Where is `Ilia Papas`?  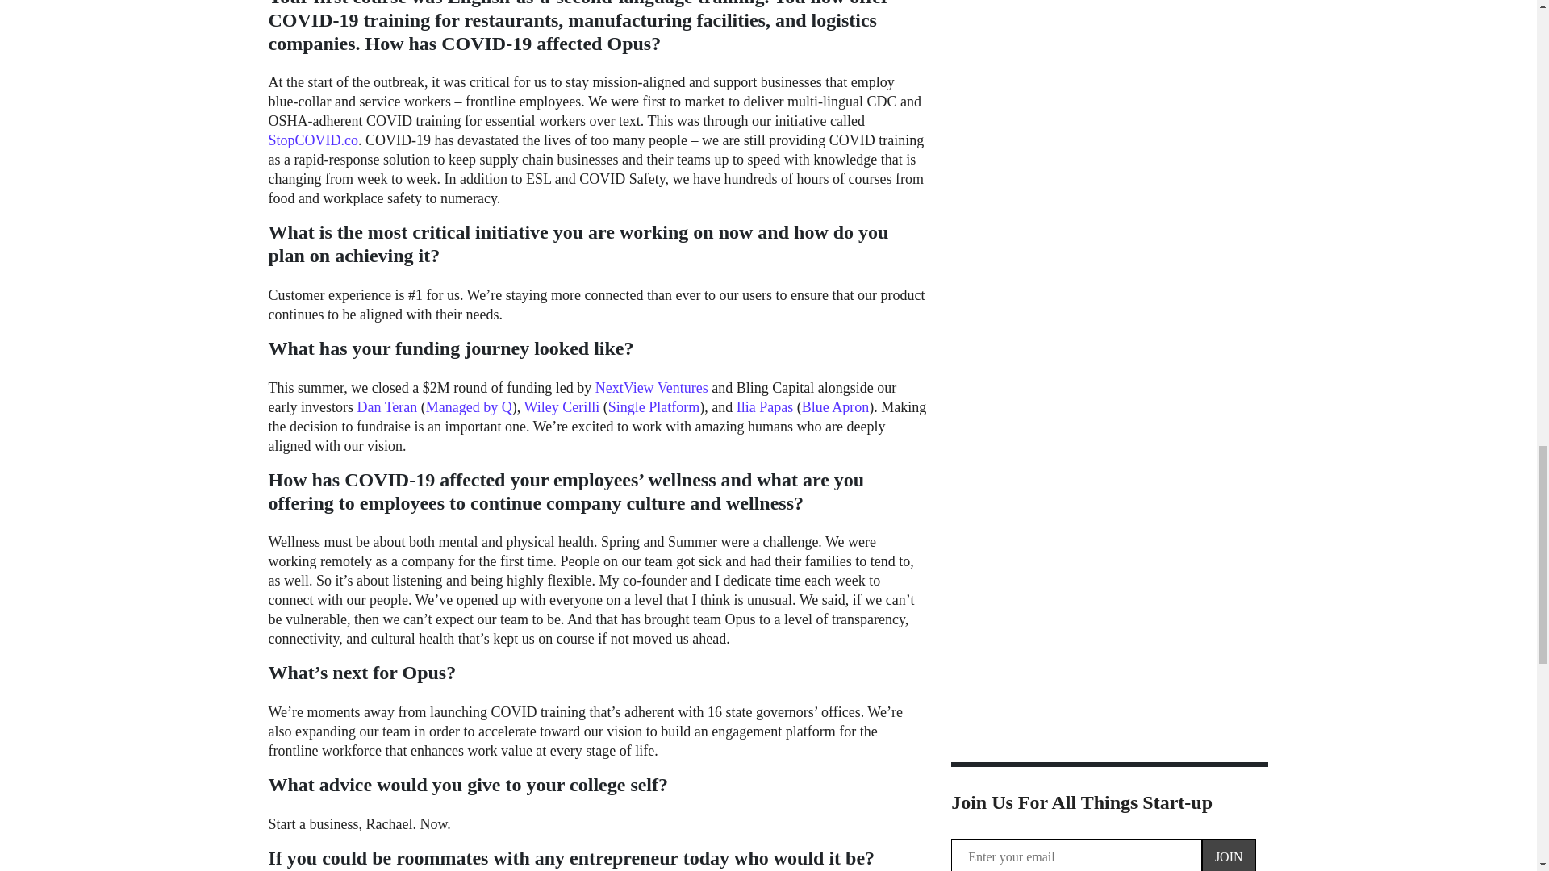 Ilia Papas is located at coordinates (765, 406).